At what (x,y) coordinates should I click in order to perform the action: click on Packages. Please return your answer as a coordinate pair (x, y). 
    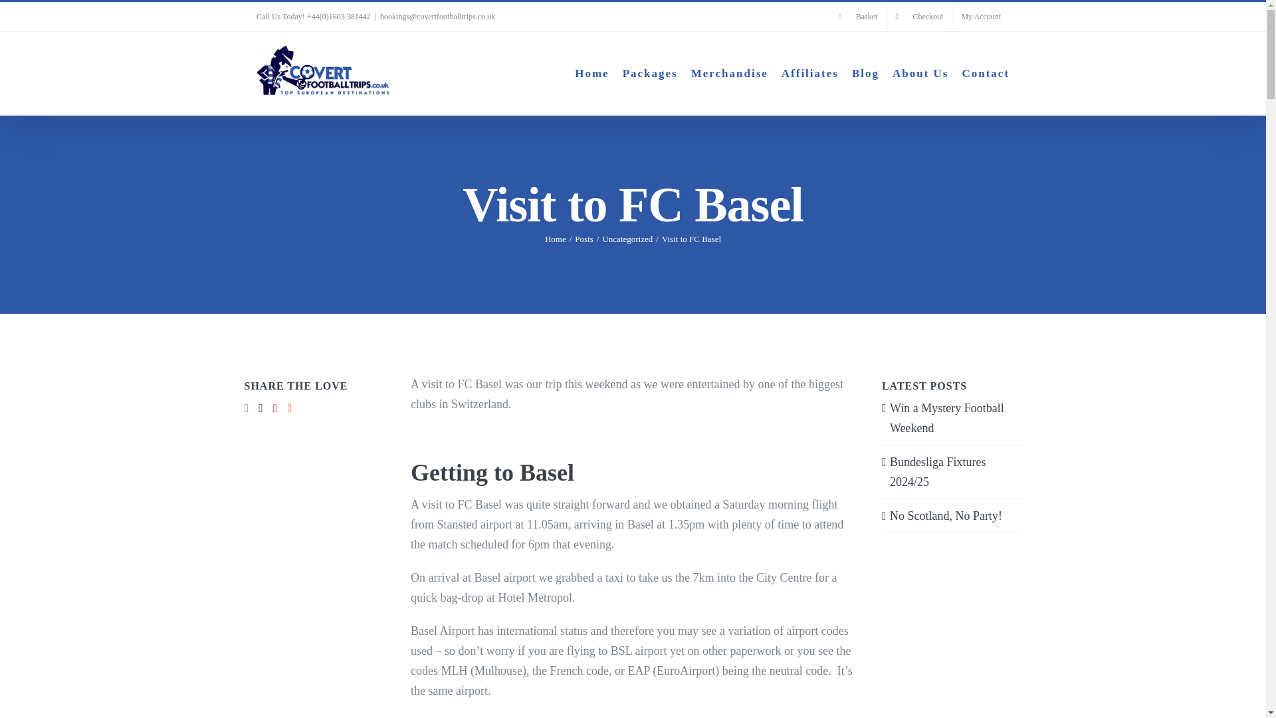
    Looking at the image, I should click on (650, 73).